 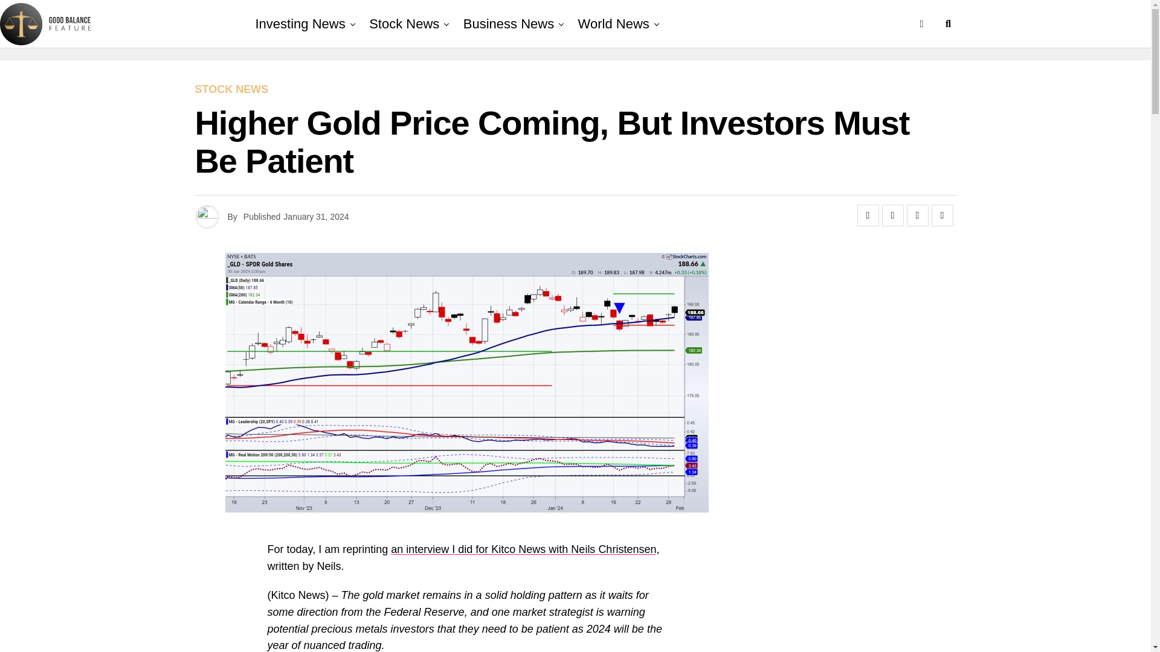 I want to click on Stock News, so click(x=404, y=24).